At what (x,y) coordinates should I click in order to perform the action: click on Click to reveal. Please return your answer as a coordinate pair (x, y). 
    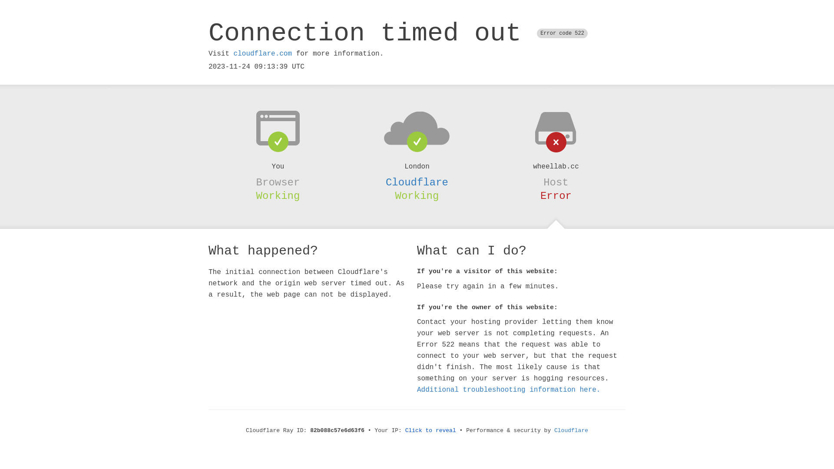
    Looking at the image, I should click on (431, 431).